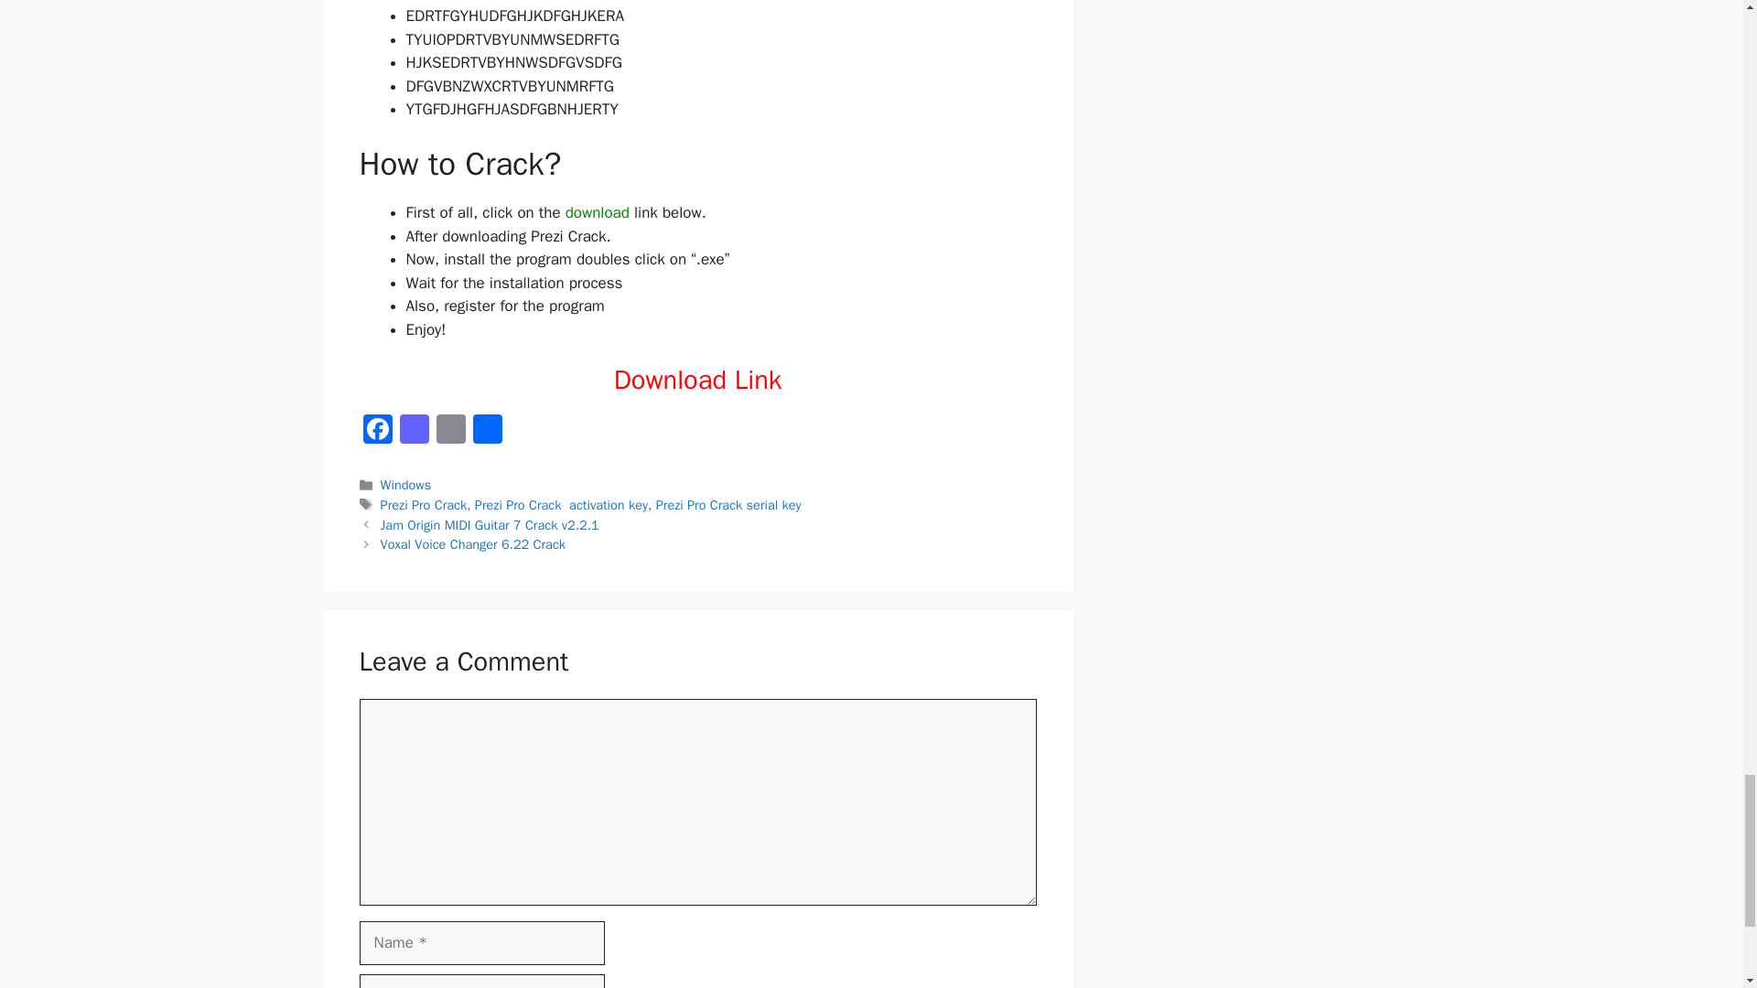 This screenshot has height=988, width=1757. I want to click on Facebook, so click(377, 432).